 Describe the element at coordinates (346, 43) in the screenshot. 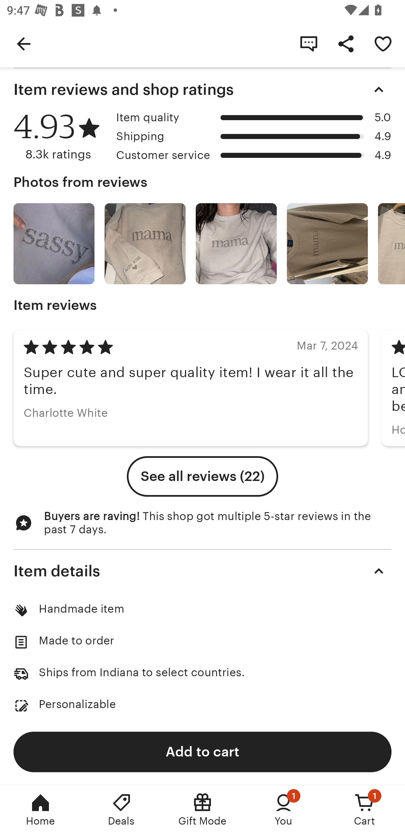

I see `Share` at that location.